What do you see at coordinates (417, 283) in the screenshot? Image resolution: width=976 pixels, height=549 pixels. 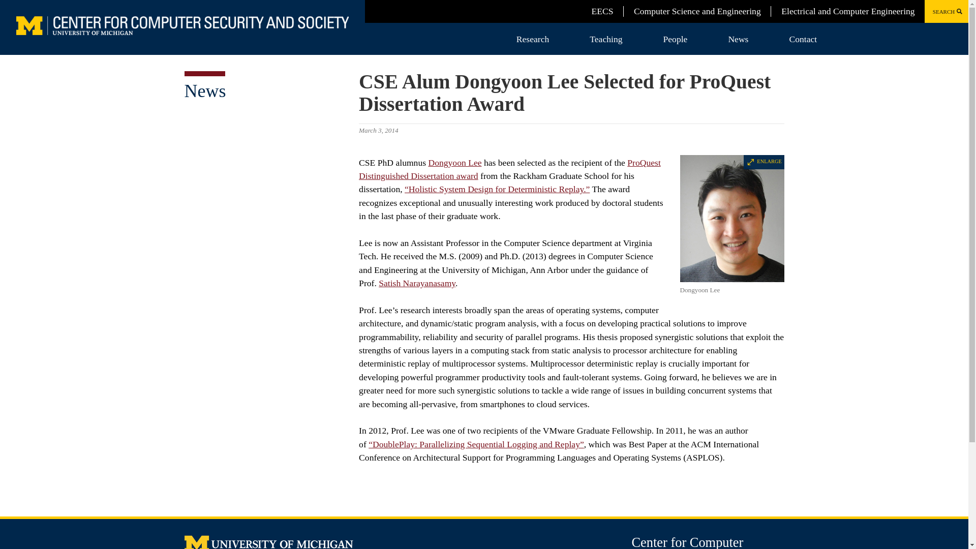 I see `Satish Narayanasamy` at bounding box center [417, 283].